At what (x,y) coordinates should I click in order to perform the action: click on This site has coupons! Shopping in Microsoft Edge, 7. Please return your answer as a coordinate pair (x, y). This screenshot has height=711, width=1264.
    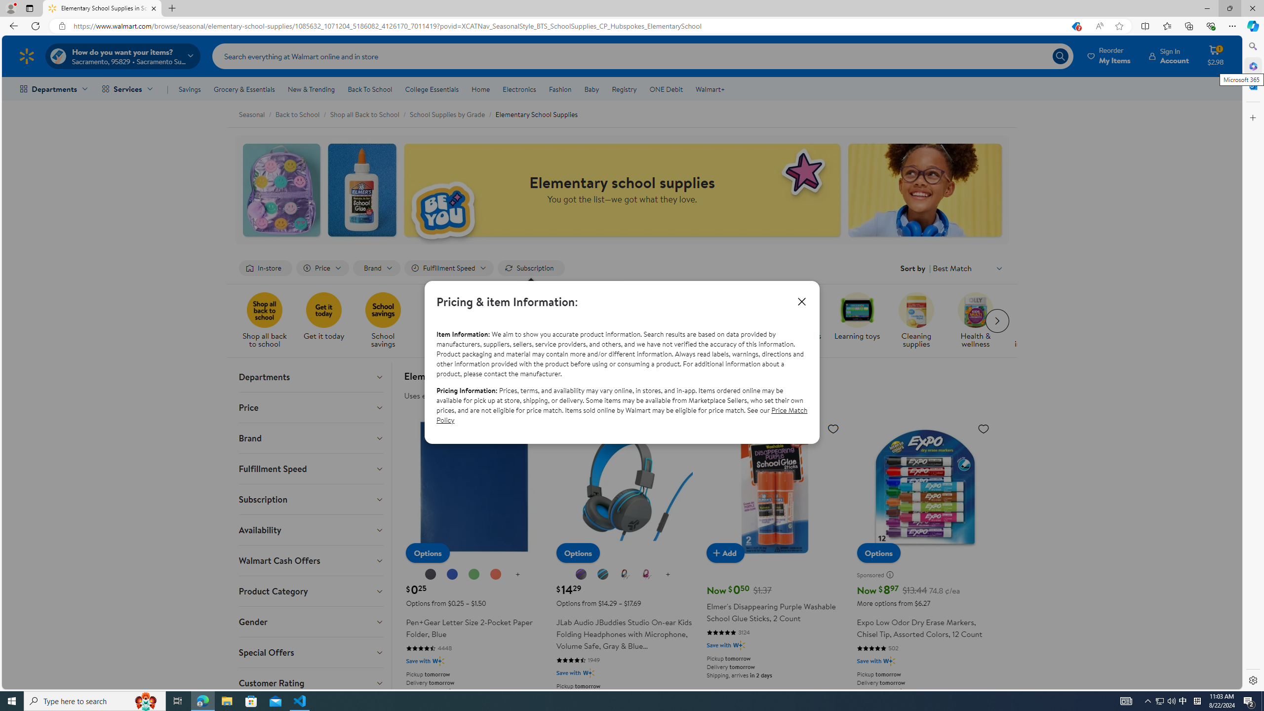
    Looking at the image, I should click on (1075, 26).